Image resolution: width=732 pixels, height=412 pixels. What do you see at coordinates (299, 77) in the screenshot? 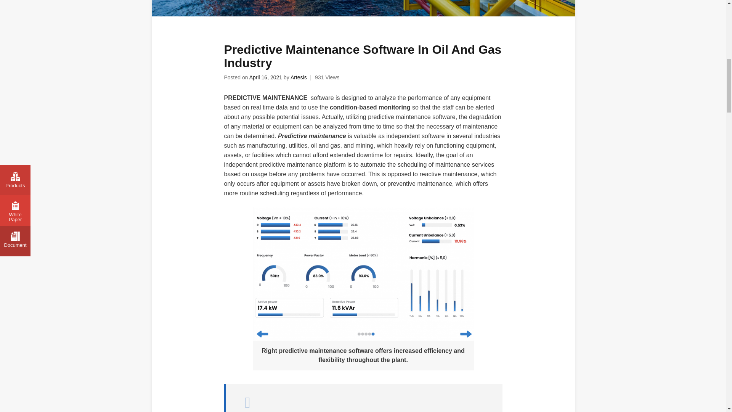
I see `Artesis` at bounding box center [299, 77].